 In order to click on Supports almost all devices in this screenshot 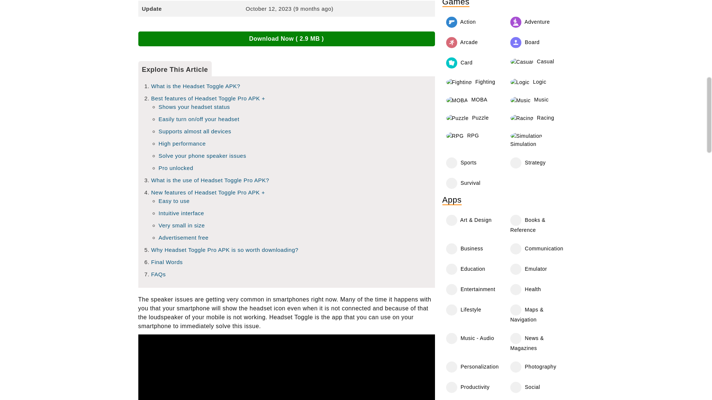, I will do `click(195, 131)`.